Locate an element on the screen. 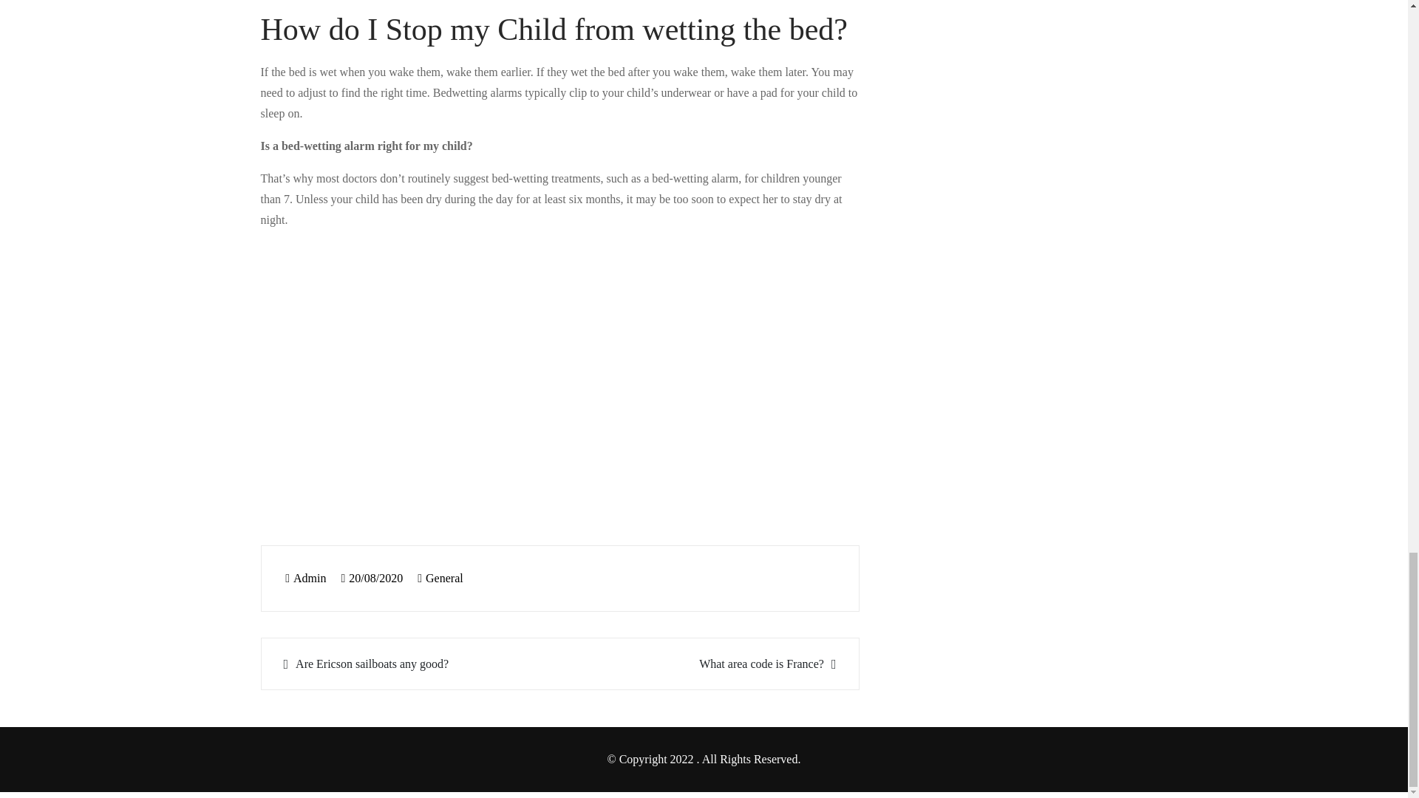 The image size is (1419, 798). General is located at coordinates (445, 578).